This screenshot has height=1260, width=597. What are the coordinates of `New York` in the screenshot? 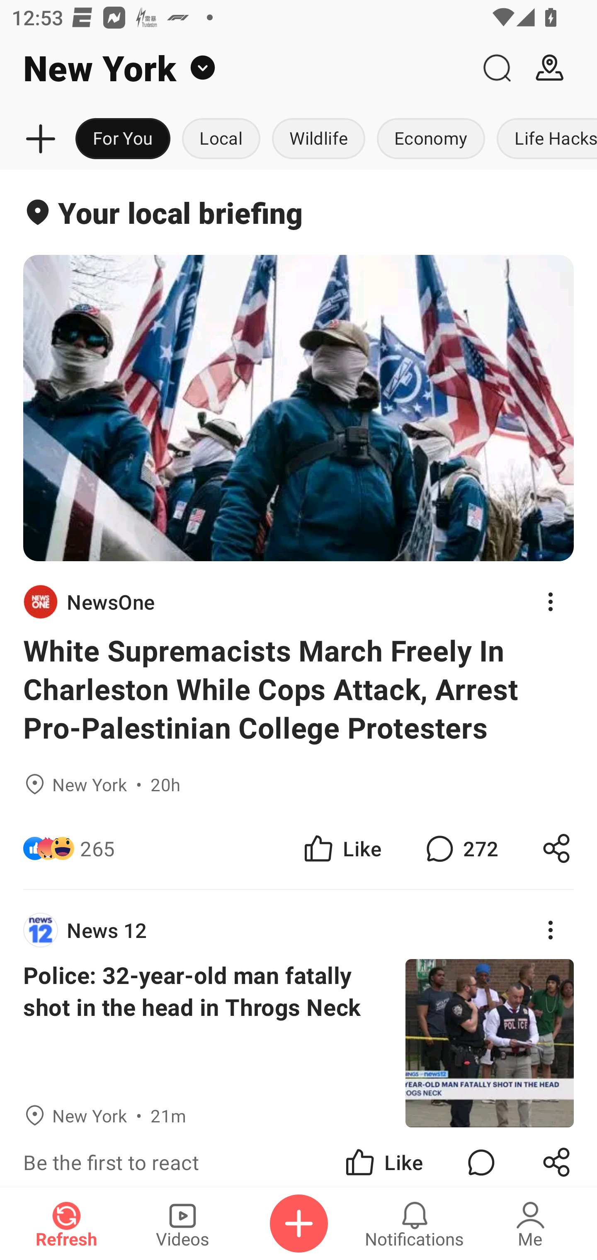 It's located at (235, 68).